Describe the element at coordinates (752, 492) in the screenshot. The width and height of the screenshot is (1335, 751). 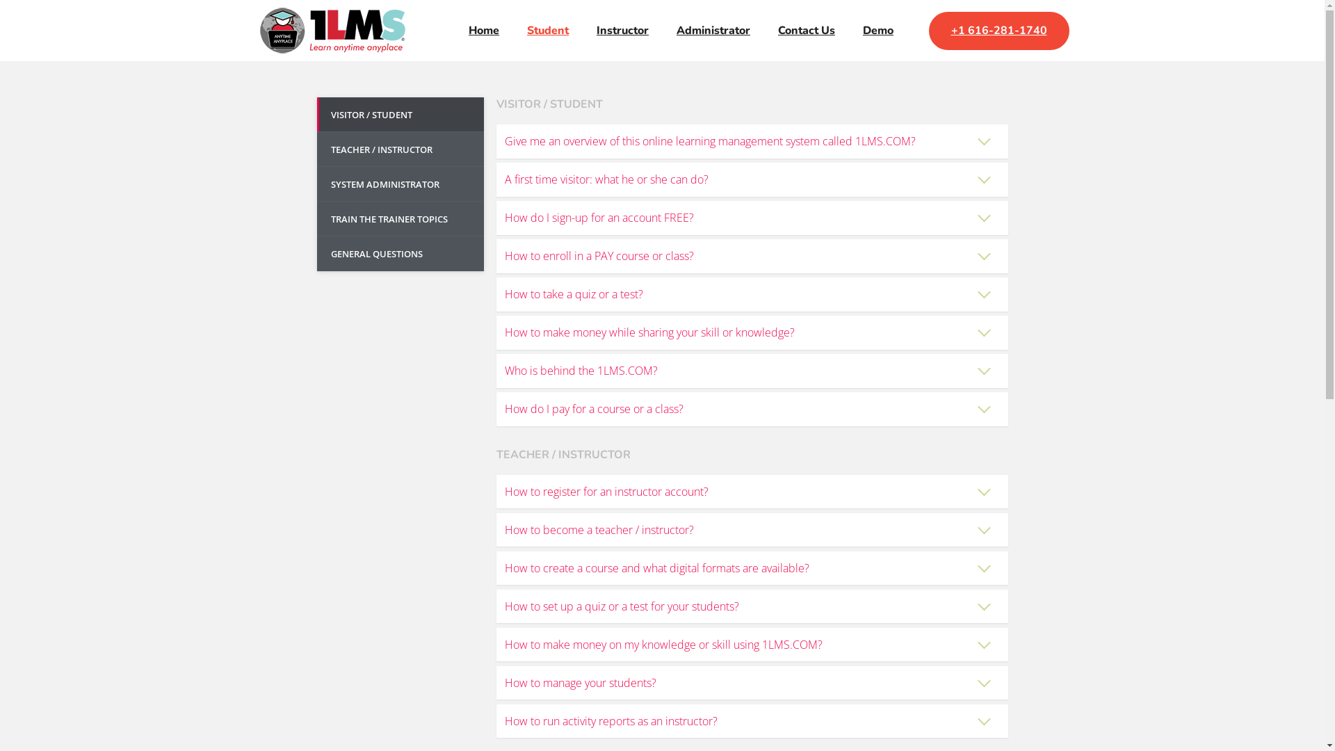
I see `How to register for an instructor account?` at that location.